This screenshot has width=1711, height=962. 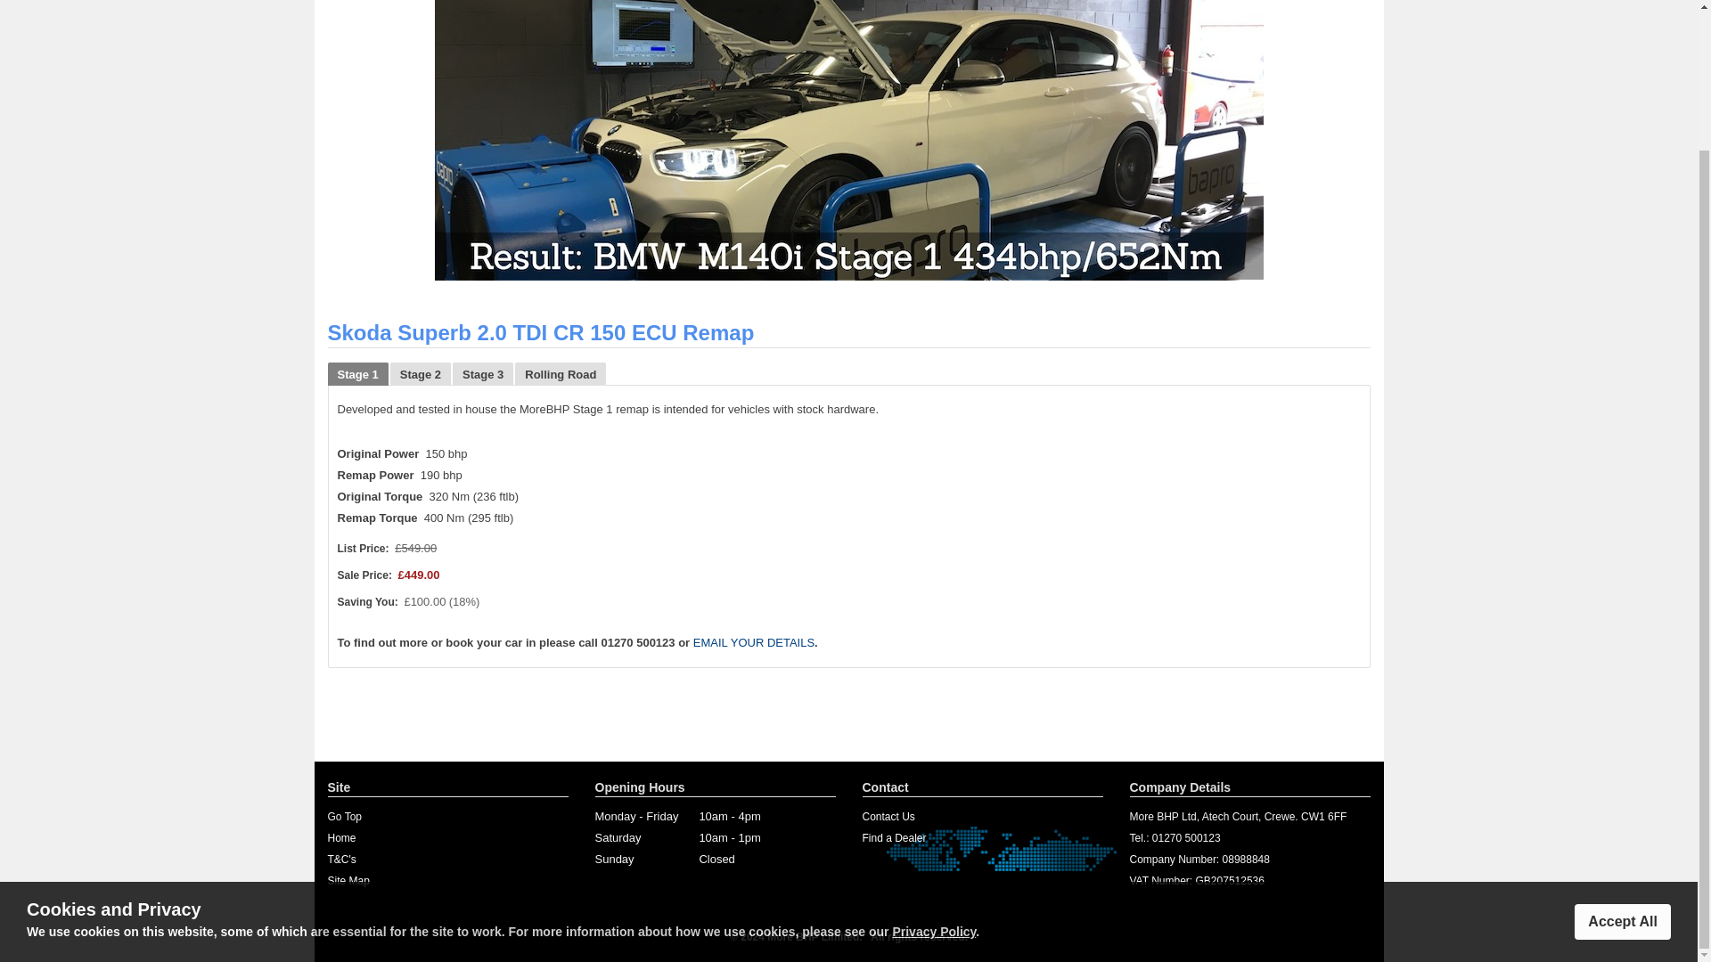 What do you see at coordinates (561, 374) in the screenshot?
I see `Rolling Road` at bounding box center [561, 374].